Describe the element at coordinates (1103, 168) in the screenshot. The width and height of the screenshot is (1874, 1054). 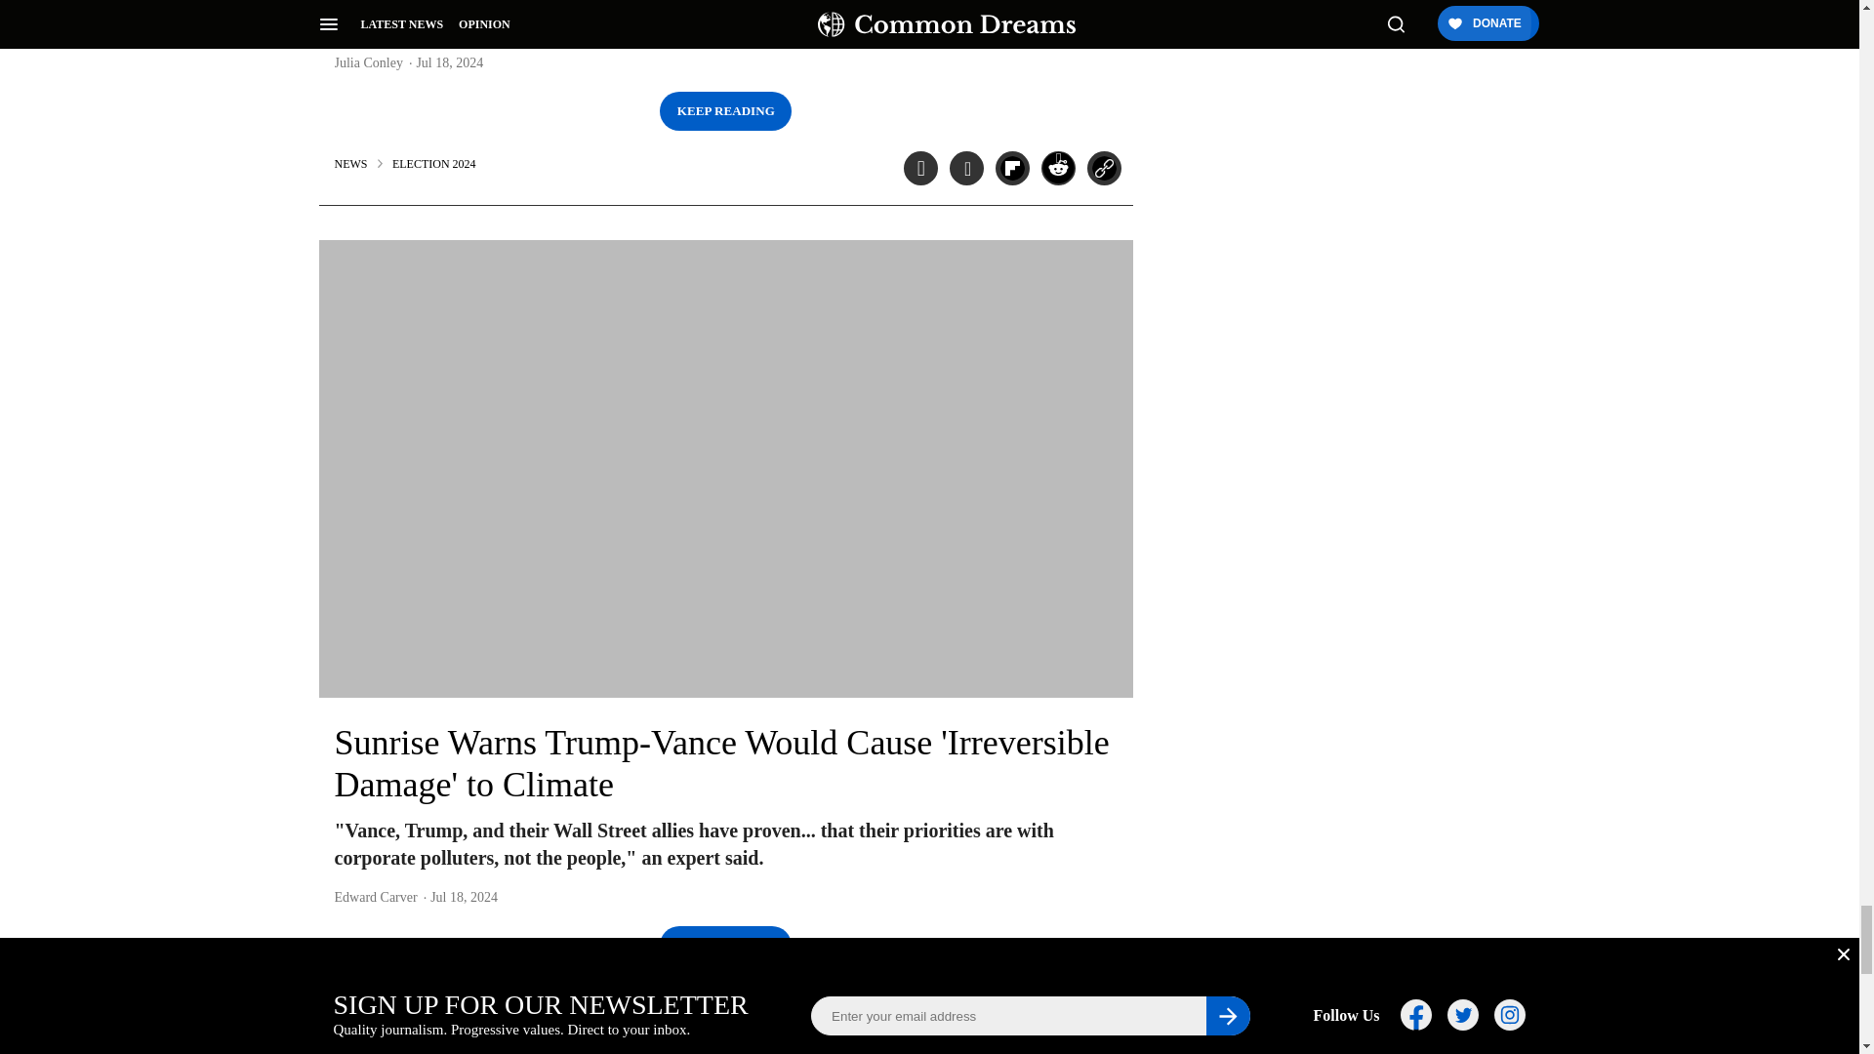
I see `Copy this link to clipboard` at that location.